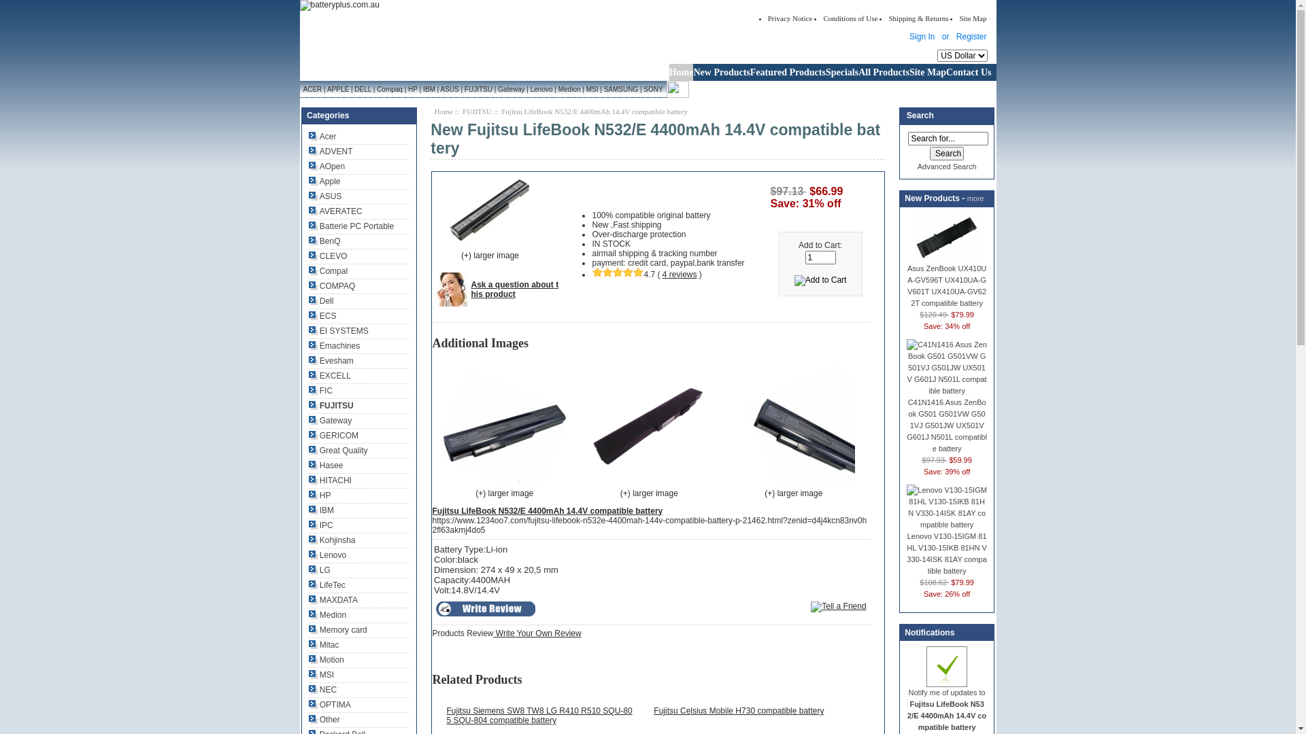 This screenshot has width=1306, height=734. Describe the element at coordinates (327, 585) in the screenshot. I see `LifeTec` at that location.